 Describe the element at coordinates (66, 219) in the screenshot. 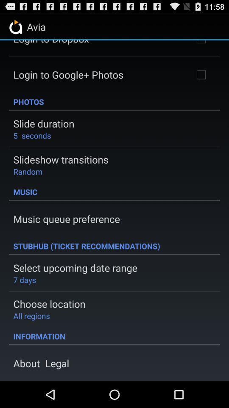

I see `swipe to music queue preference` at that location.